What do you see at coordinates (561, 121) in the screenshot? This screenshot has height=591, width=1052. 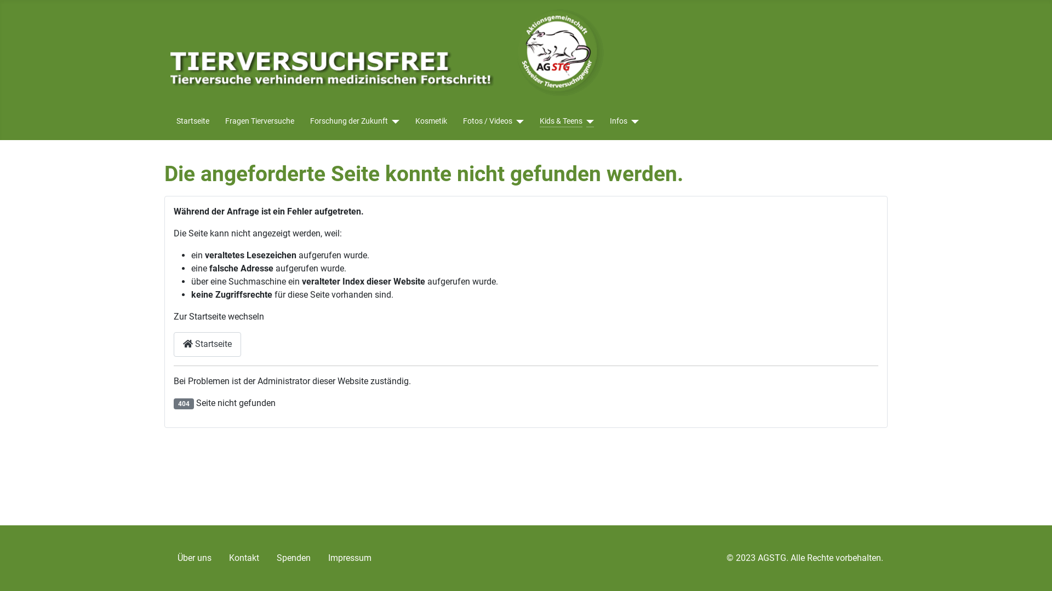 I see `Kids & Teens` at bounding box center [561, 121].